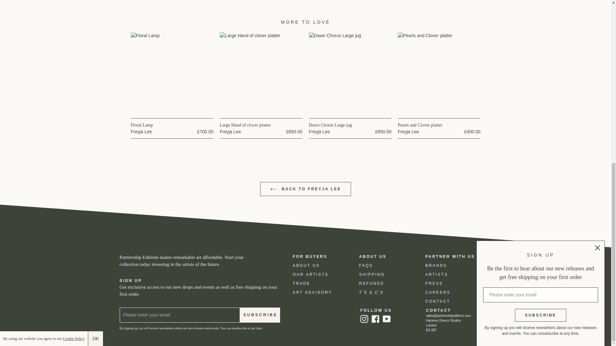 The width and height of the screenshot is (616, 346). What do you see at coordinates (540, 8) in the screenshot?
I see `Subscribe` at bounding box center [540, 8].